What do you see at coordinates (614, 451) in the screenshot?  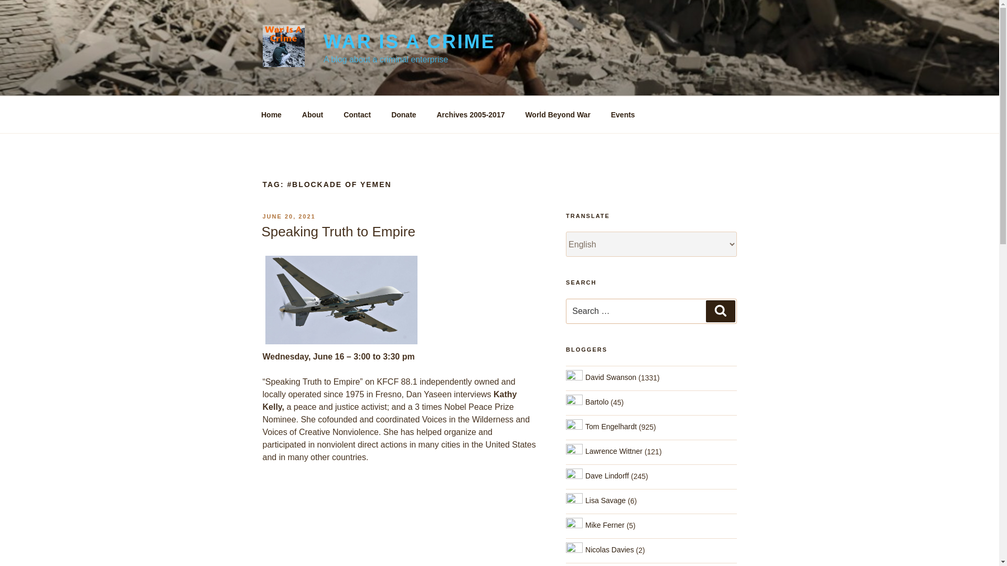 I see `Lawrence Wittner` at bounding box center [614, 451].